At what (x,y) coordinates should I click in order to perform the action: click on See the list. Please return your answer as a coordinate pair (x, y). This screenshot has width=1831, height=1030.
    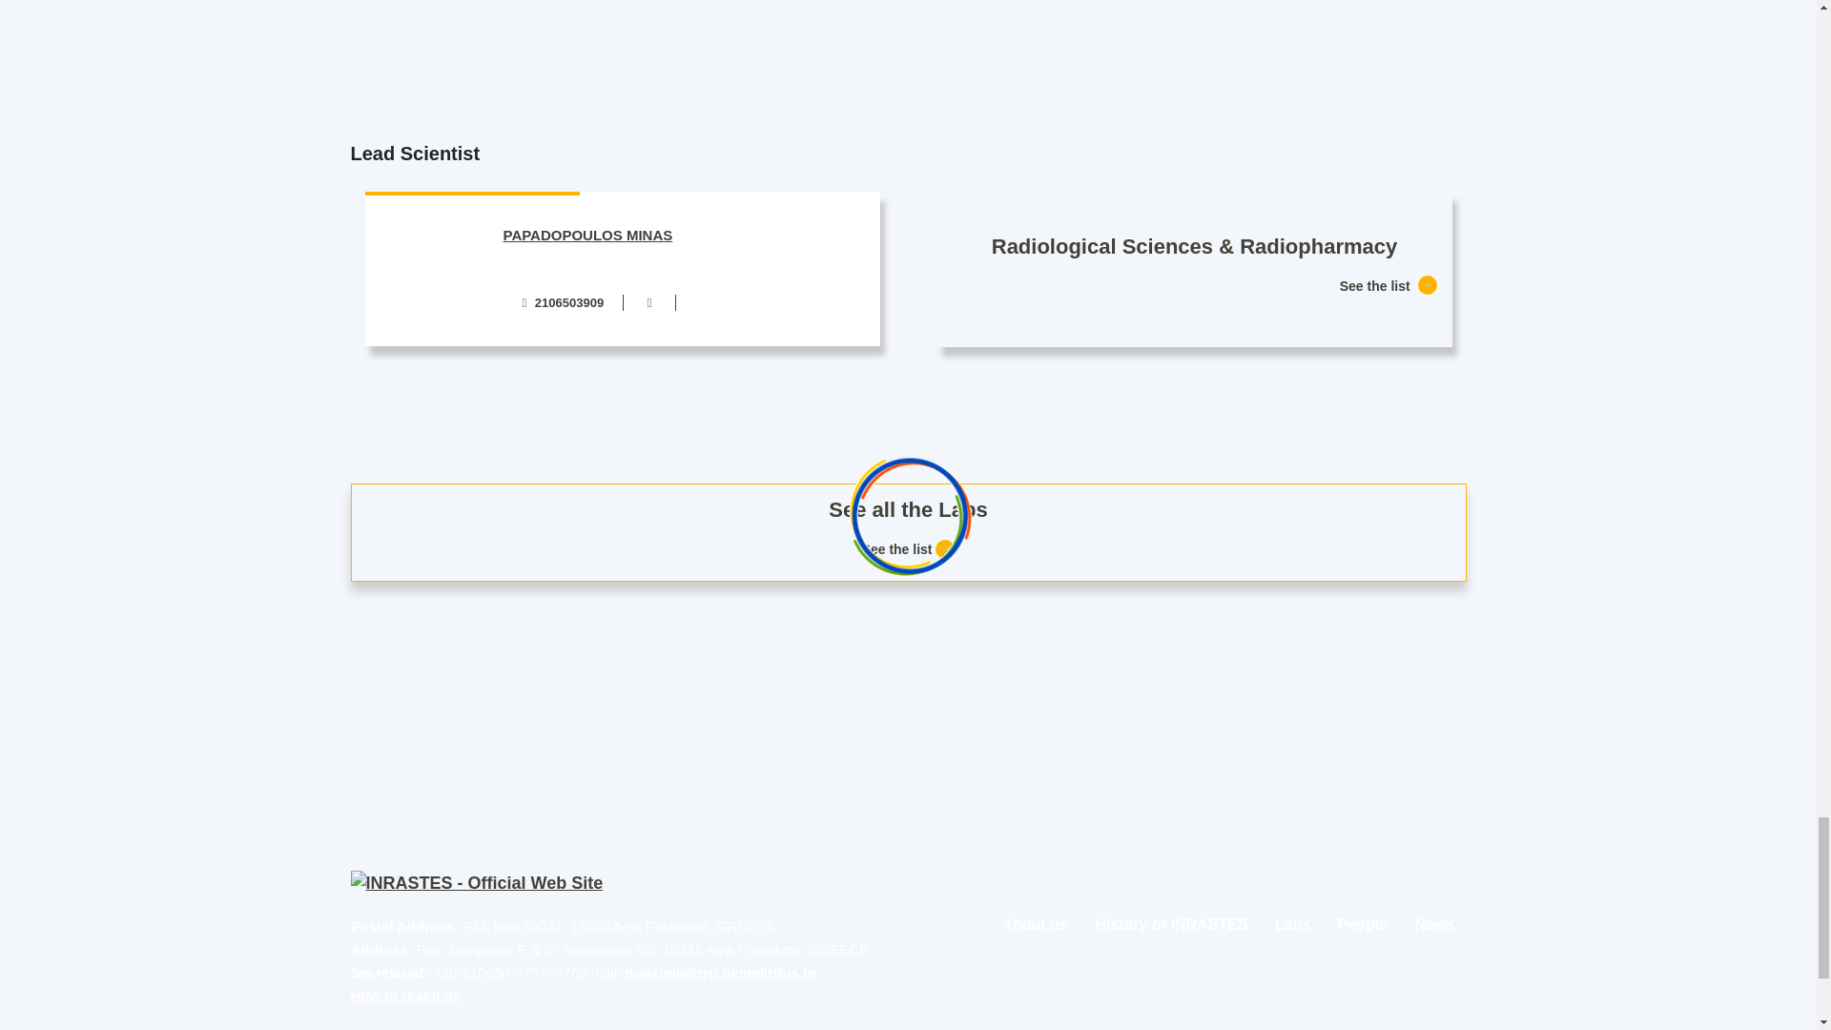
    Looking at the image, I should click on (909, 549).